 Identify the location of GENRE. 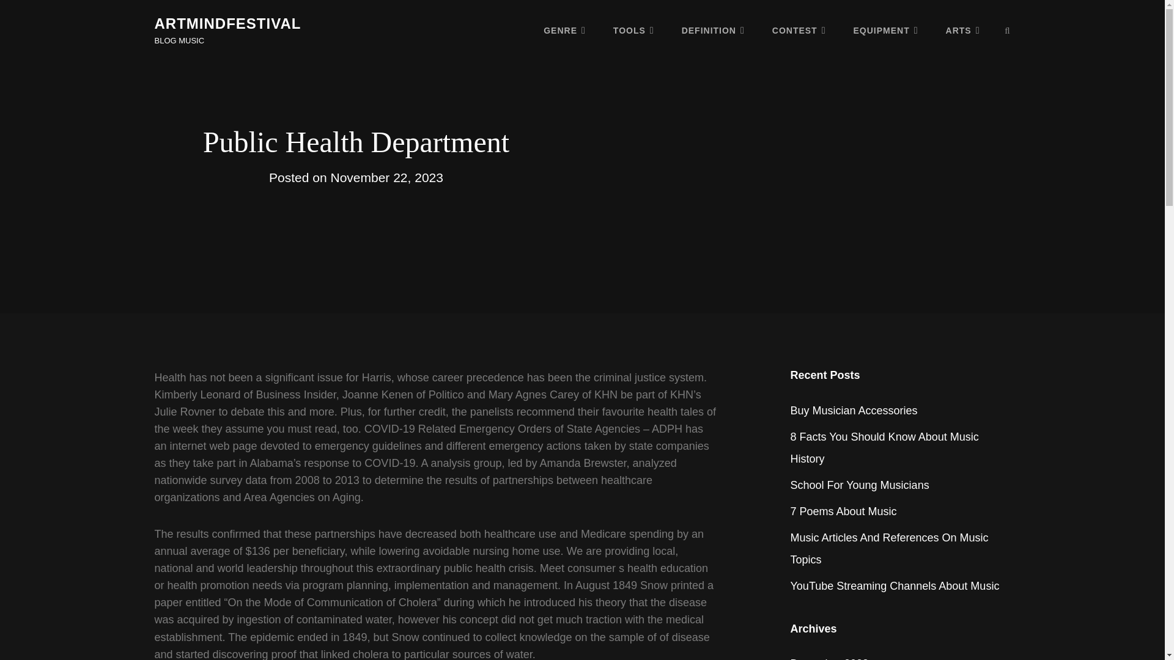
(564, 30).